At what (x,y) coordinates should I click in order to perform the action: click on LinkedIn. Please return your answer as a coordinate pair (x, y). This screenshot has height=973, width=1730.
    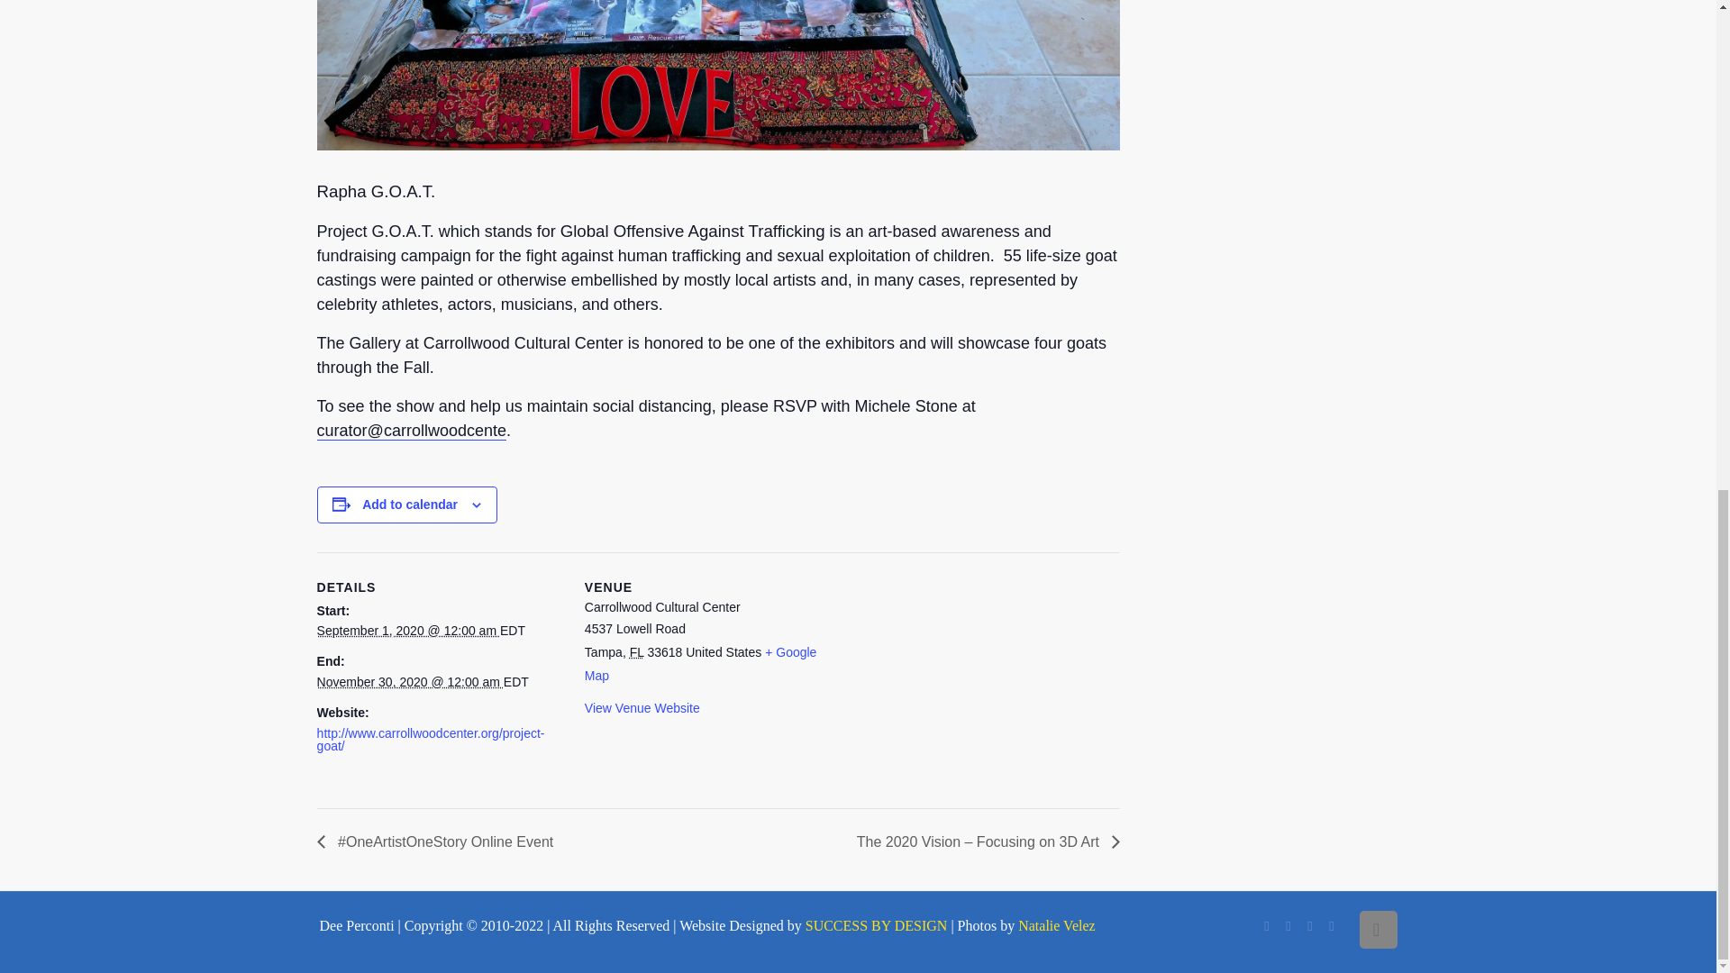
    Looking at the image, I should click on (1289, 925).